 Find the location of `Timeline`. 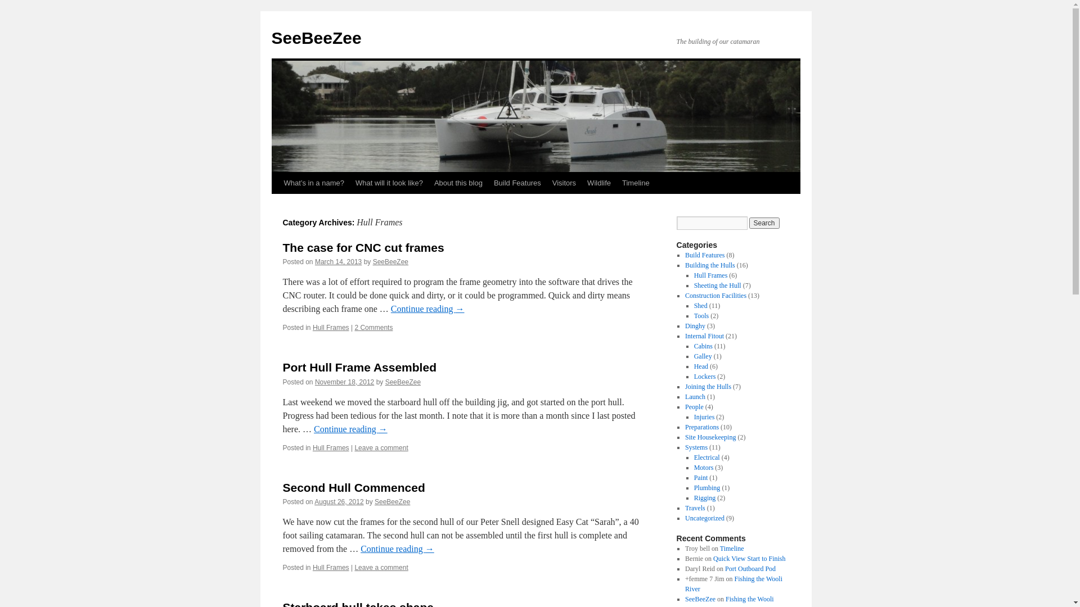

Timeline is located at coordinates (732, 549).